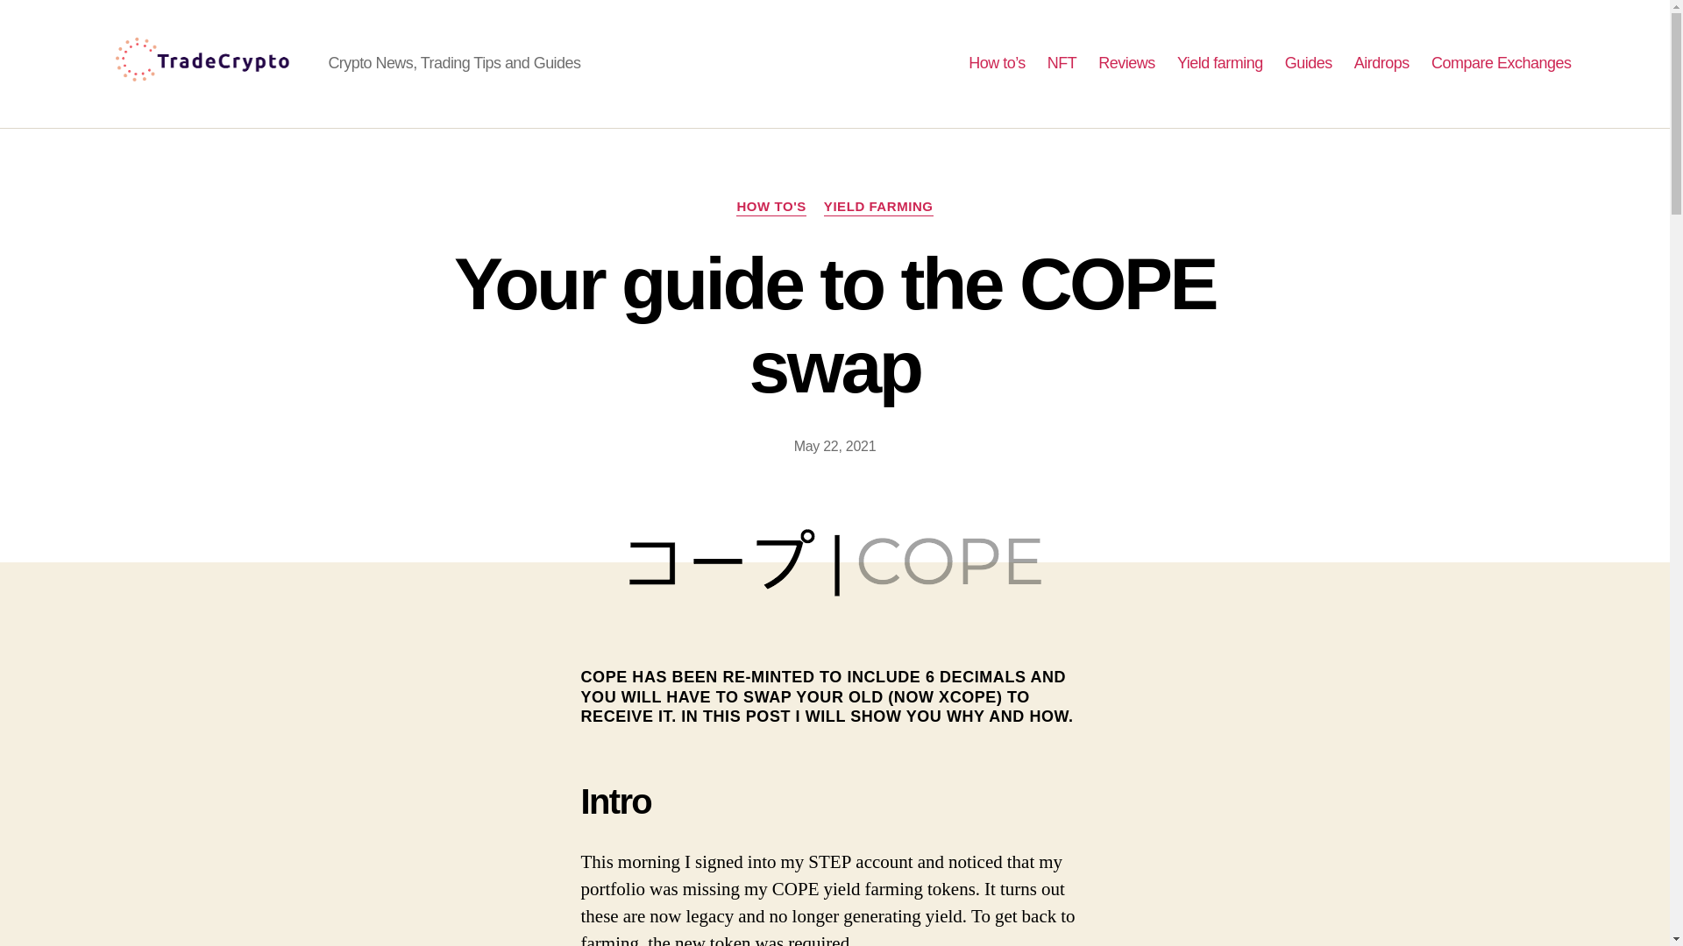 The width and height of the screenshot is (1683, 946). Describe the element at coordinates (878, 207) in the screenshot. I see `YIELD FARMING` at that location.